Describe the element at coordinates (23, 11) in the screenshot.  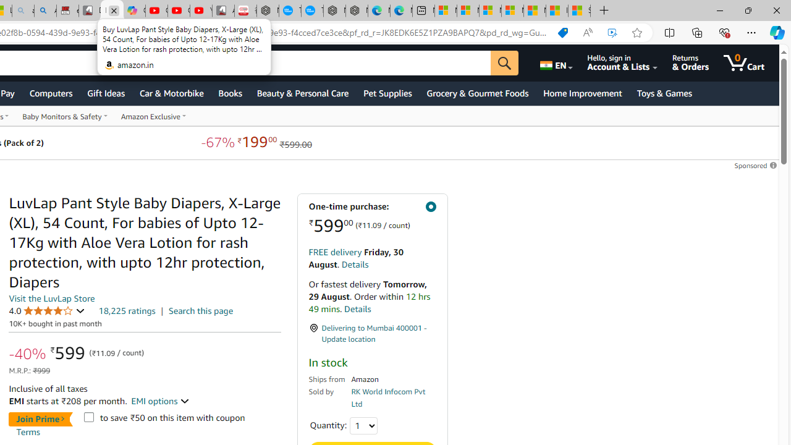
I see `amazon - Search - Sleeping` at that location.